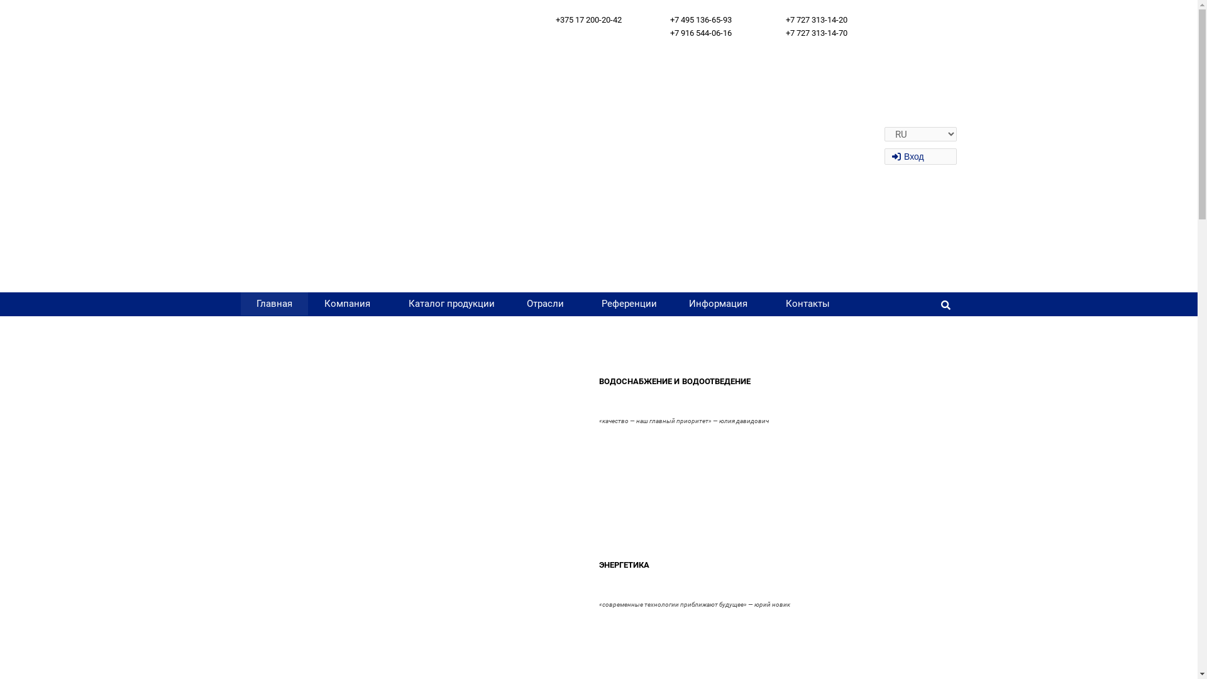  Describe the element at coordinates (588, 19) in the screenshot. I see `+375 17 200-20-42` at that location.